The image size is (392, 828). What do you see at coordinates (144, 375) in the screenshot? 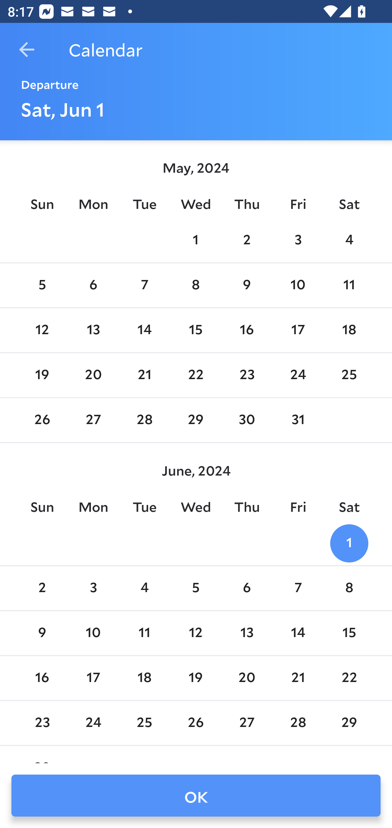
I see `21` at bounding box center [144, 375].